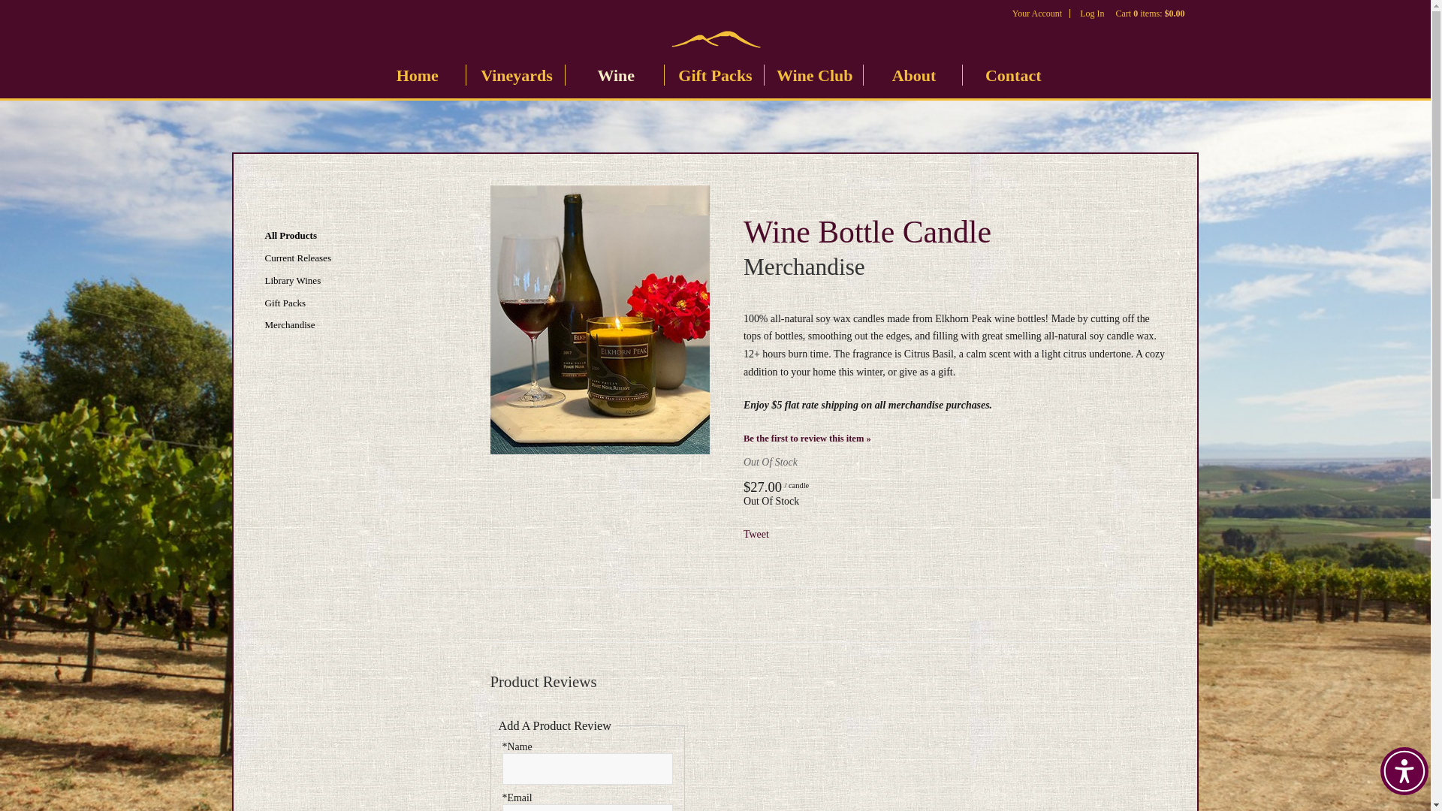 The width and height of the screenshot is (1442, 811). What do you see at coordinates (342, 303) in the screenshot?
I see `Gift Packs` at bounding box center [342, 303].